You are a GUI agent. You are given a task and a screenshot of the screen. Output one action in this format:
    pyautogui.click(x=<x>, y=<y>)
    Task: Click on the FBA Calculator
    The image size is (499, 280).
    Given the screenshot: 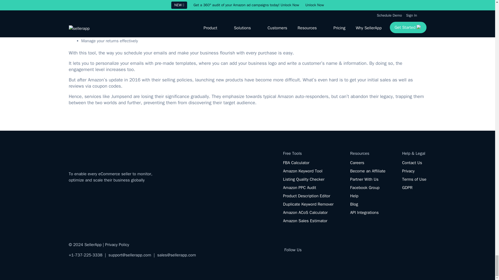 What is the action you would take?
    pyautogui.click(x=296, y=163)
    